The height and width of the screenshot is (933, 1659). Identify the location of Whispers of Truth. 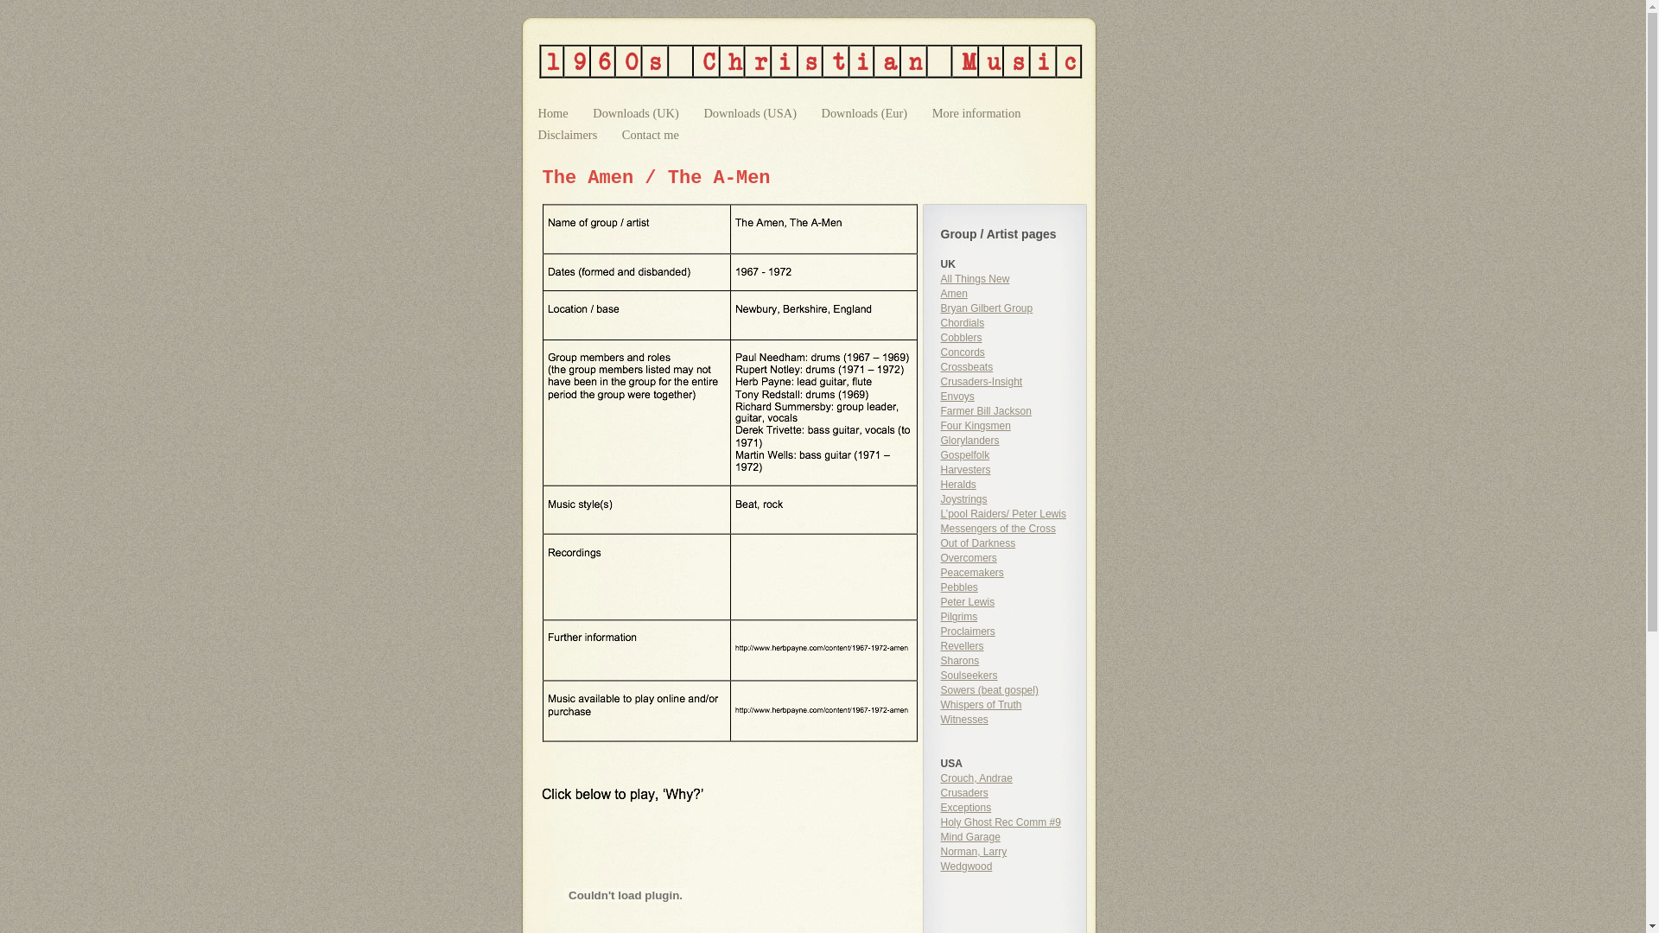
(981, 705).